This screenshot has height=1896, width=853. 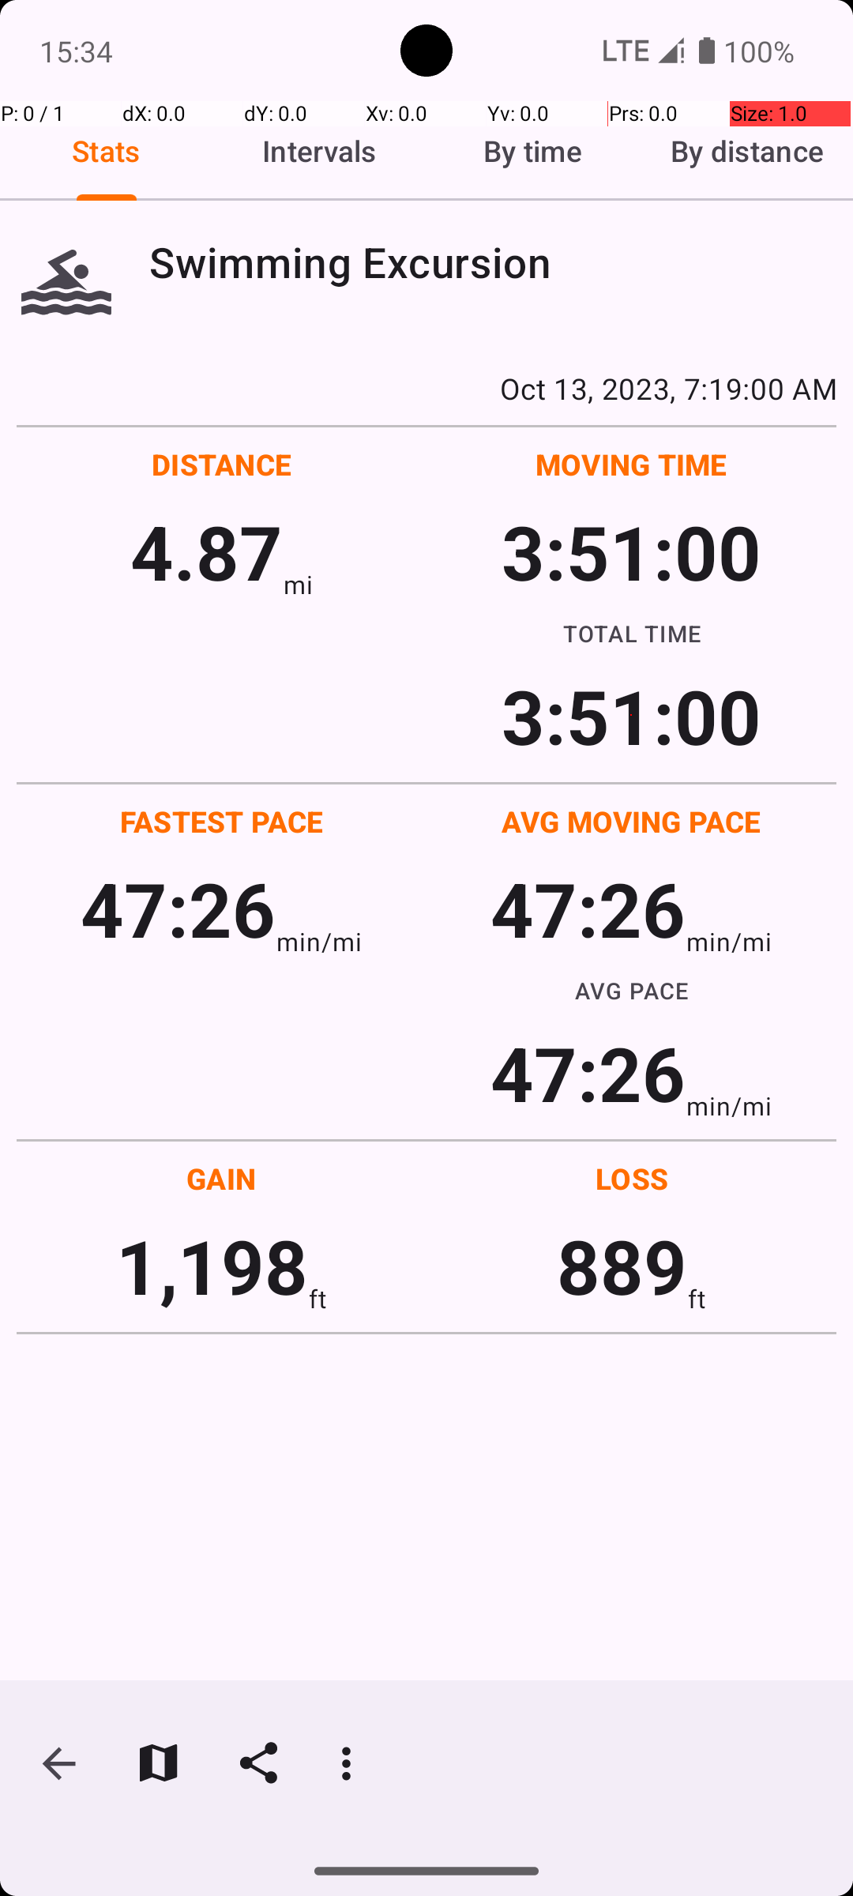 I want to click on Oct 13, 2023, 7:19:00 AM, so click(x=426, y=388).